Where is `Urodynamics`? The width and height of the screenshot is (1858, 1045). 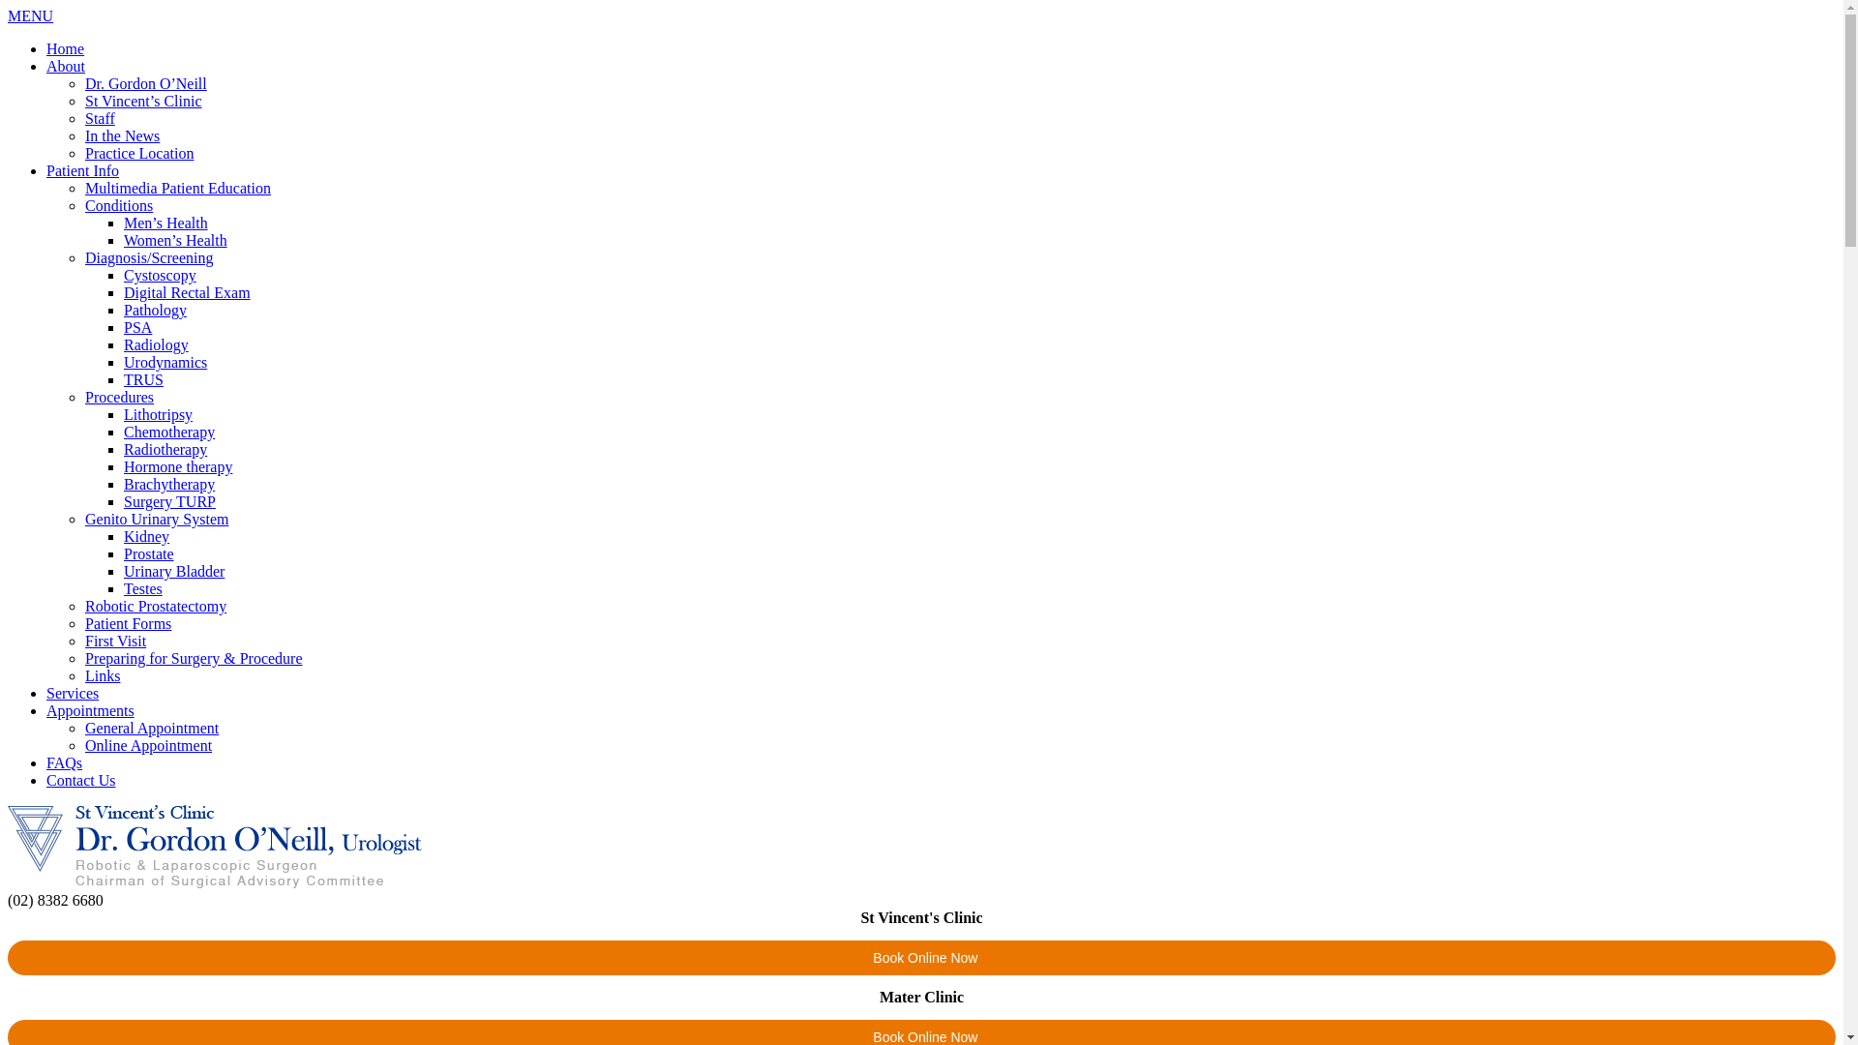 Urodynamics is located at coordinates (165, 362).